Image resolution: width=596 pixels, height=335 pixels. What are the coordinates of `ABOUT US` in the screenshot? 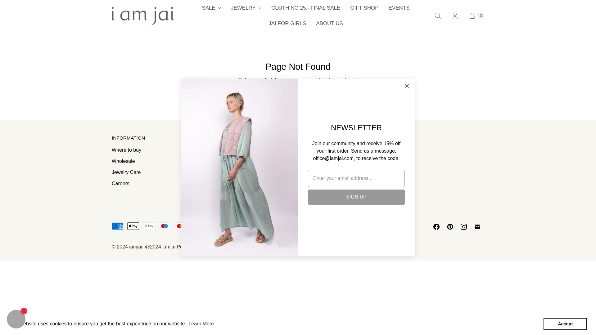 It's located at (330, 23).